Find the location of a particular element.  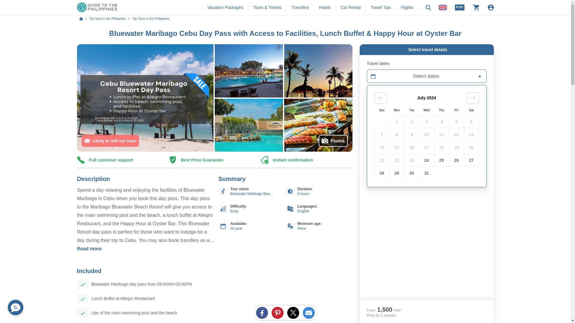

Guide to the Philippines is located at coordinates (84, 19).